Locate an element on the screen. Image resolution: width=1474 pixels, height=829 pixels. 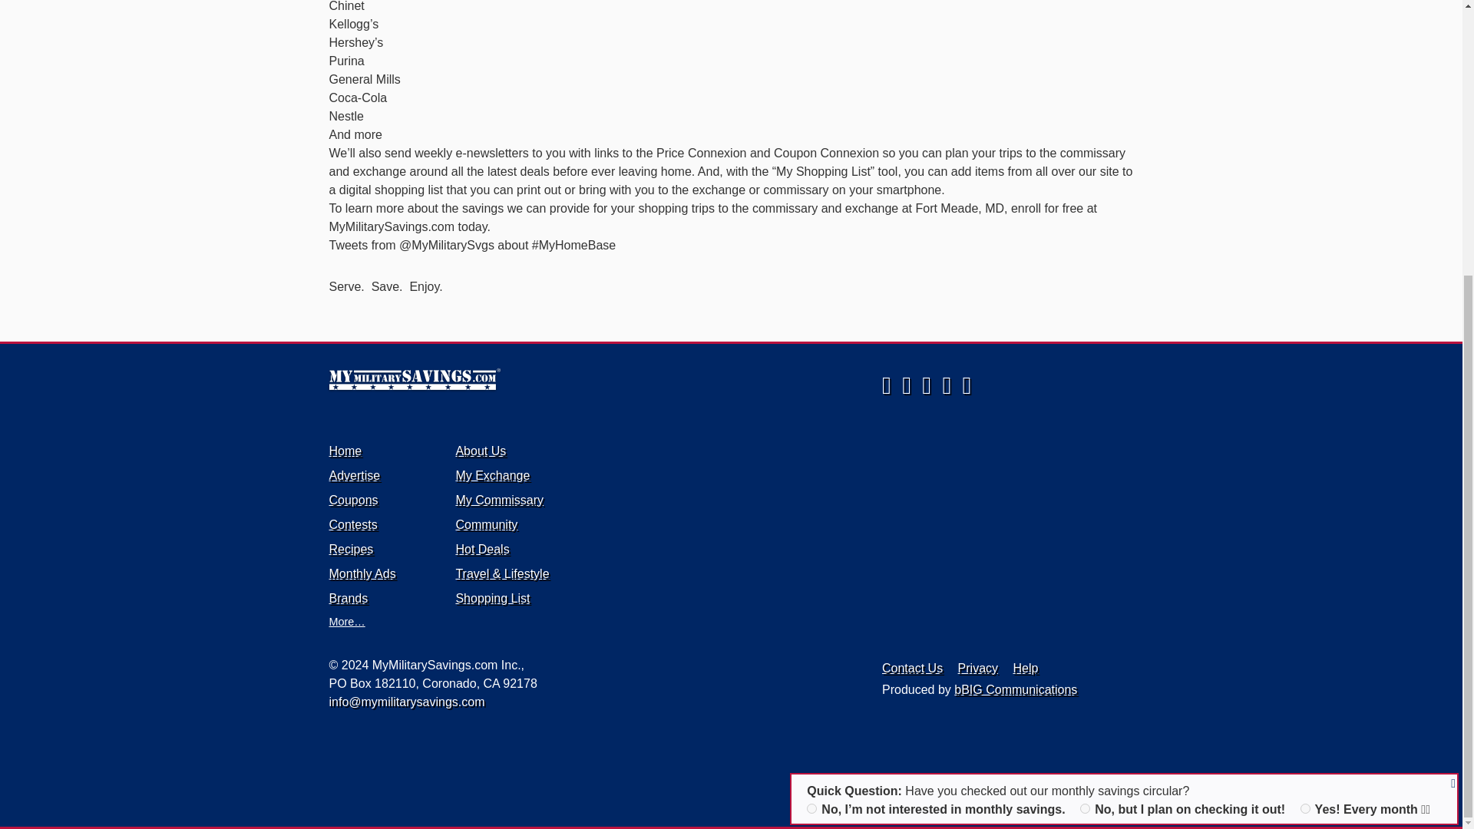
Home is located at coordinates (345, 451).